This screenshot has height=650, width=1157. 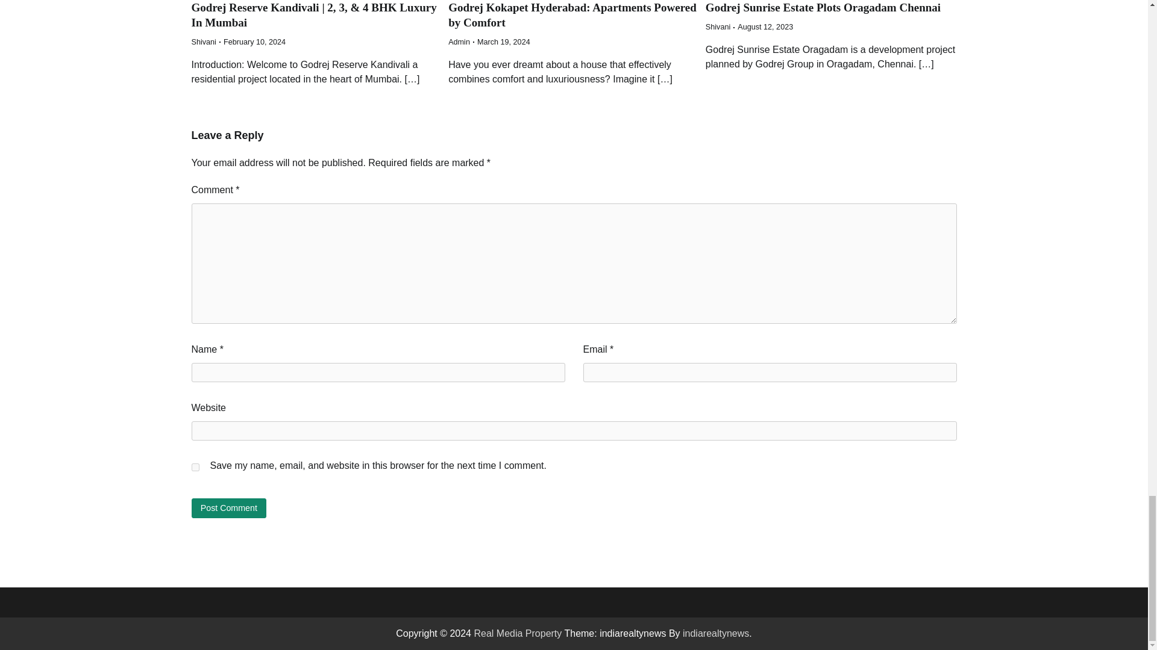 I want to click on Godrej Kokapet Hyderabad: Apartments Powered by Comfort, so click(x=572, y=14).